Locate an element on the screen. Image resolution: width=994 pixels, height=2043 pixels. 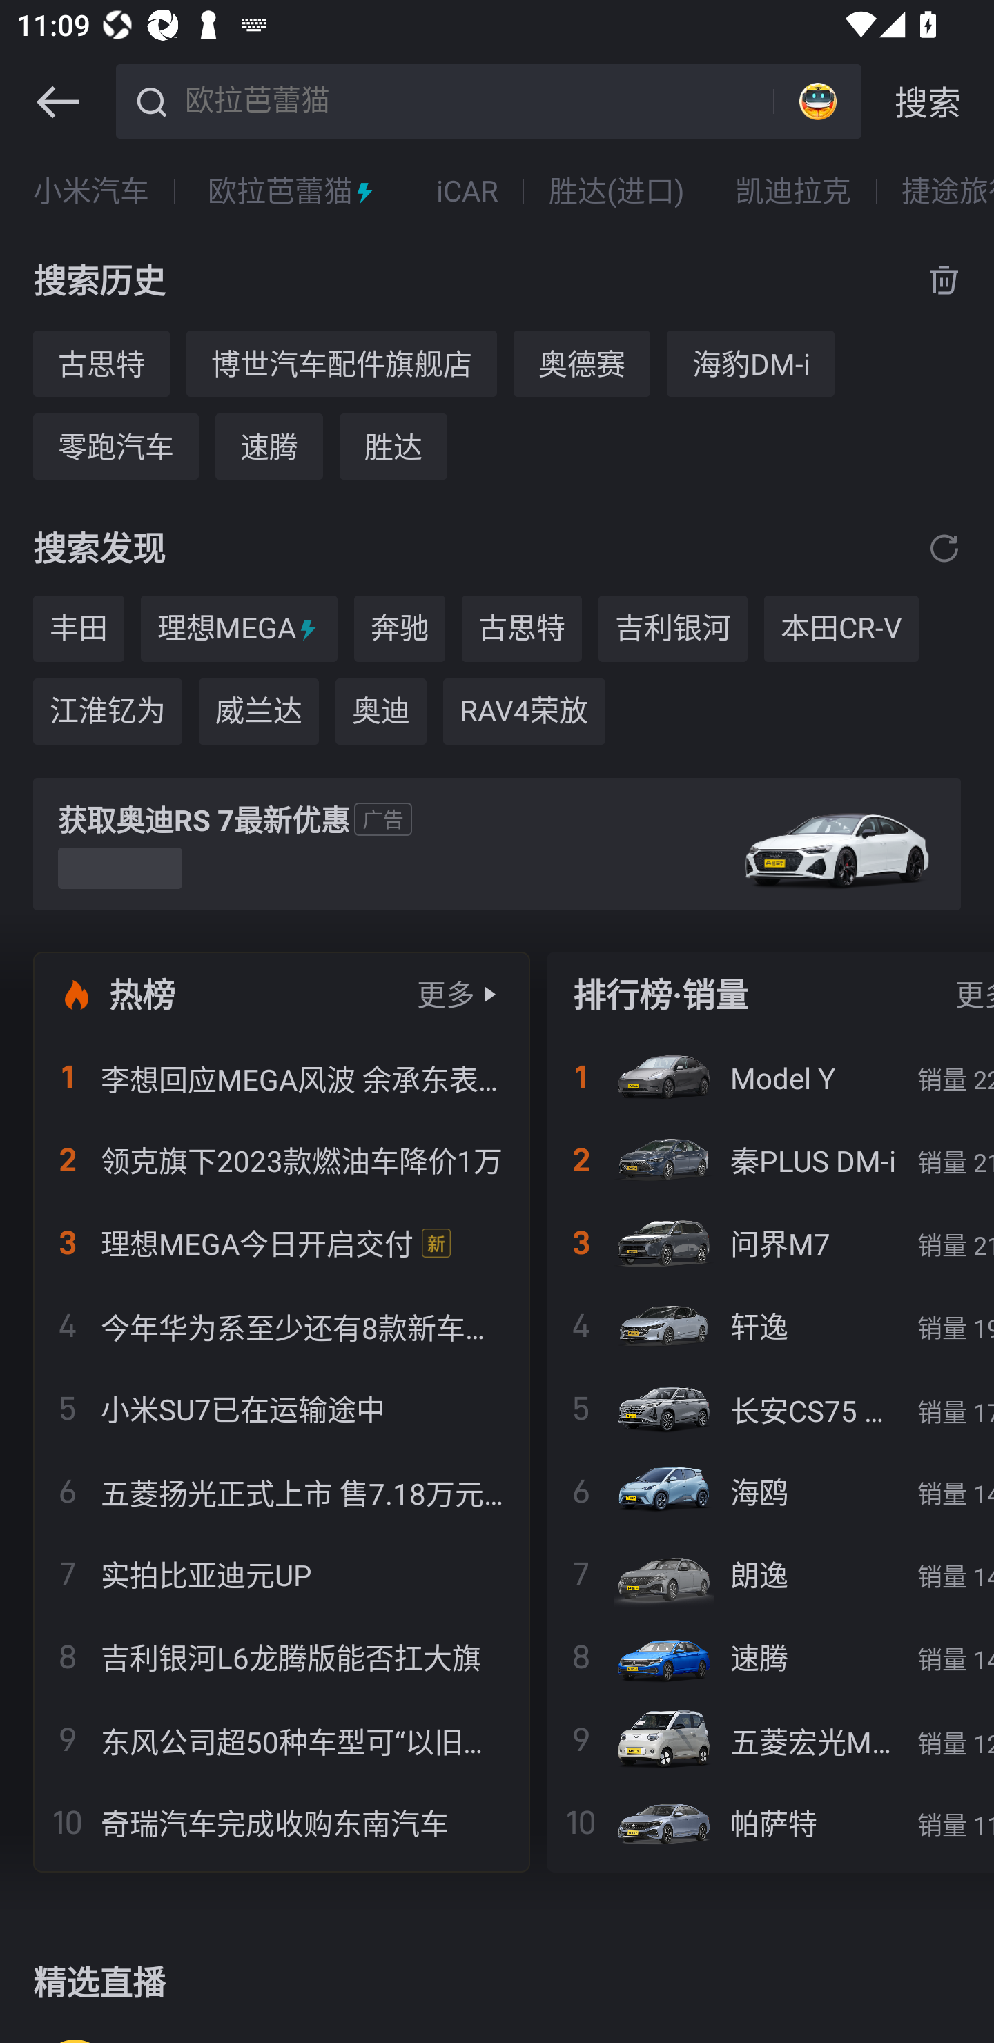
长安CS75 PLUS 销量 17303 is located at coordinates (770, 1408).